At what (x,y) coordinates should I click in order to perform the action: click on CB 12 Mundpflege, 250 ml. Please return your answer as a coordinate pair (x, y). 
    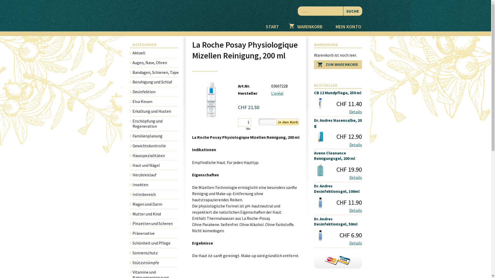
    Looking at the image, I should click on (338, 93).